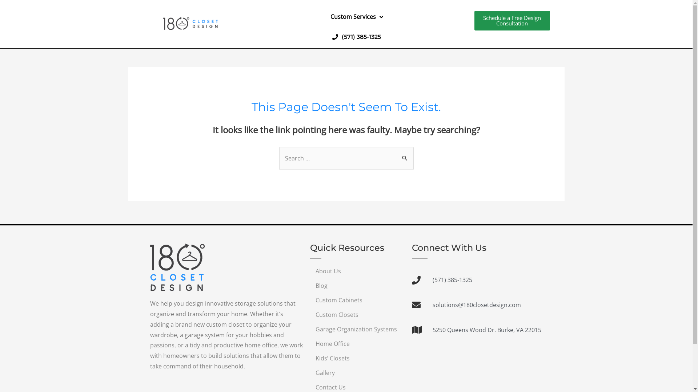 This screenshot has width=698, height=392. What do you see at coordinates (357, 315) in the screenshot?
I see `Custom Closets` at bounding box center [357, 315].